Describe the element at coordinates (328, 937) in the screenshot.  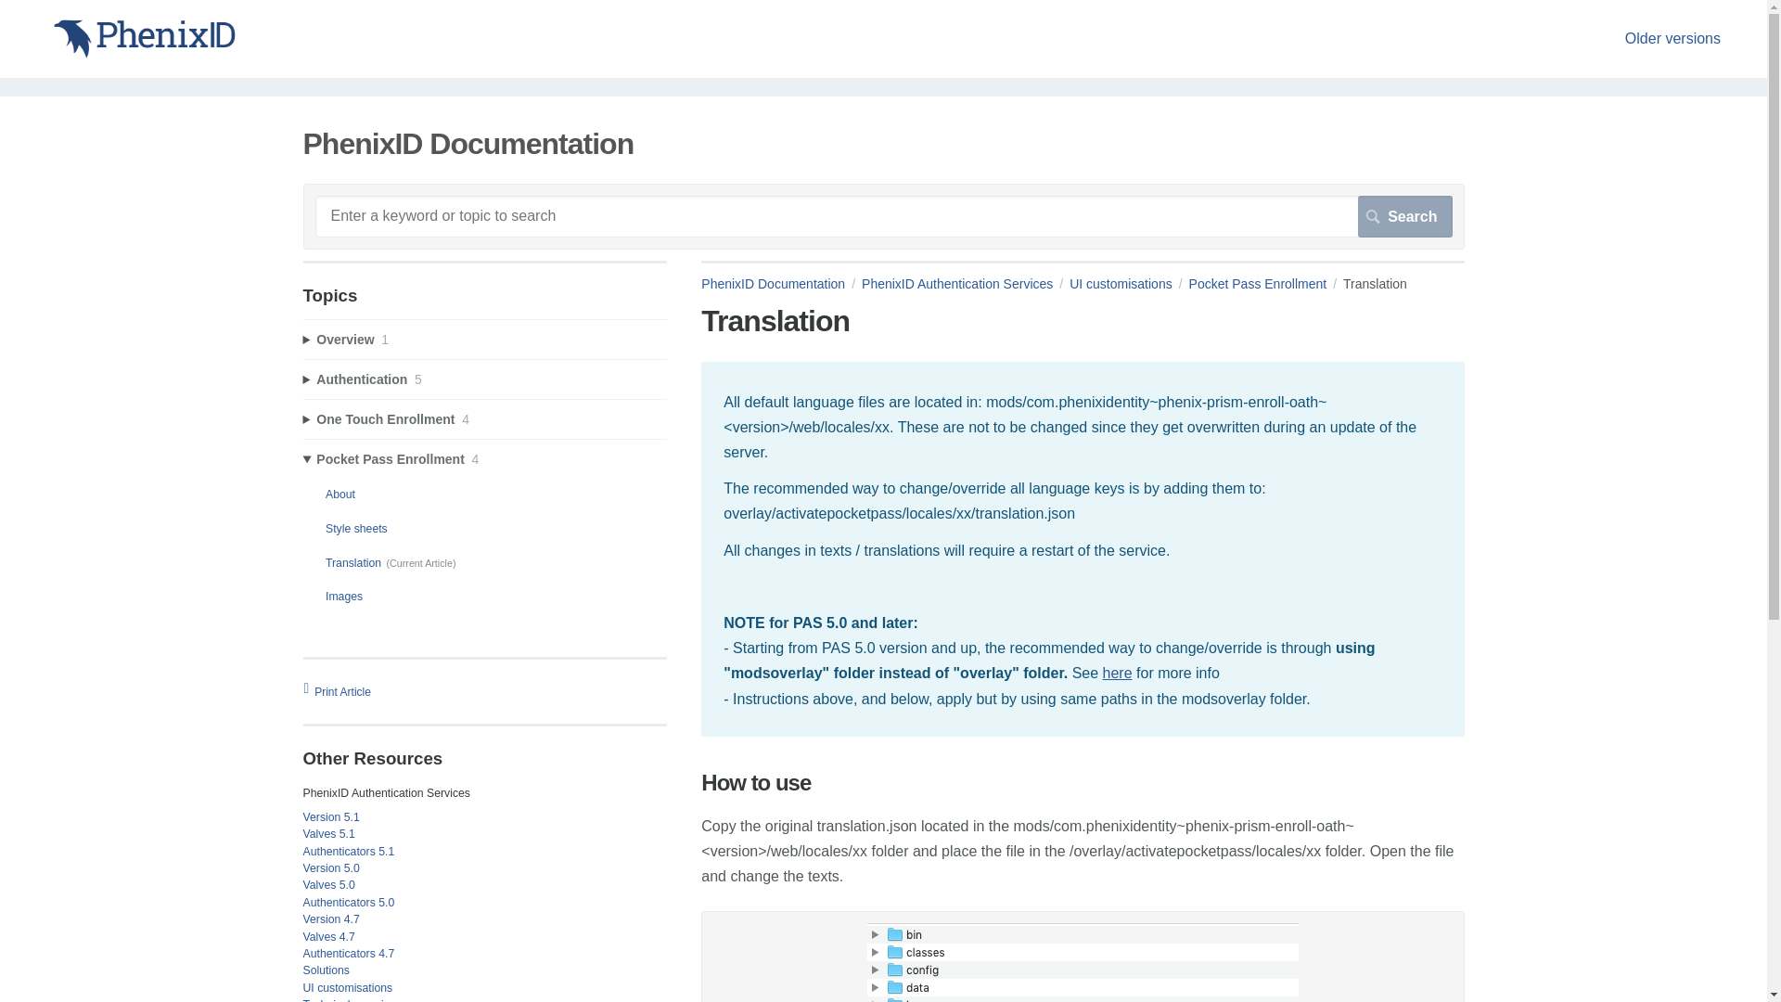
I see `Valves 4.7` at that location.